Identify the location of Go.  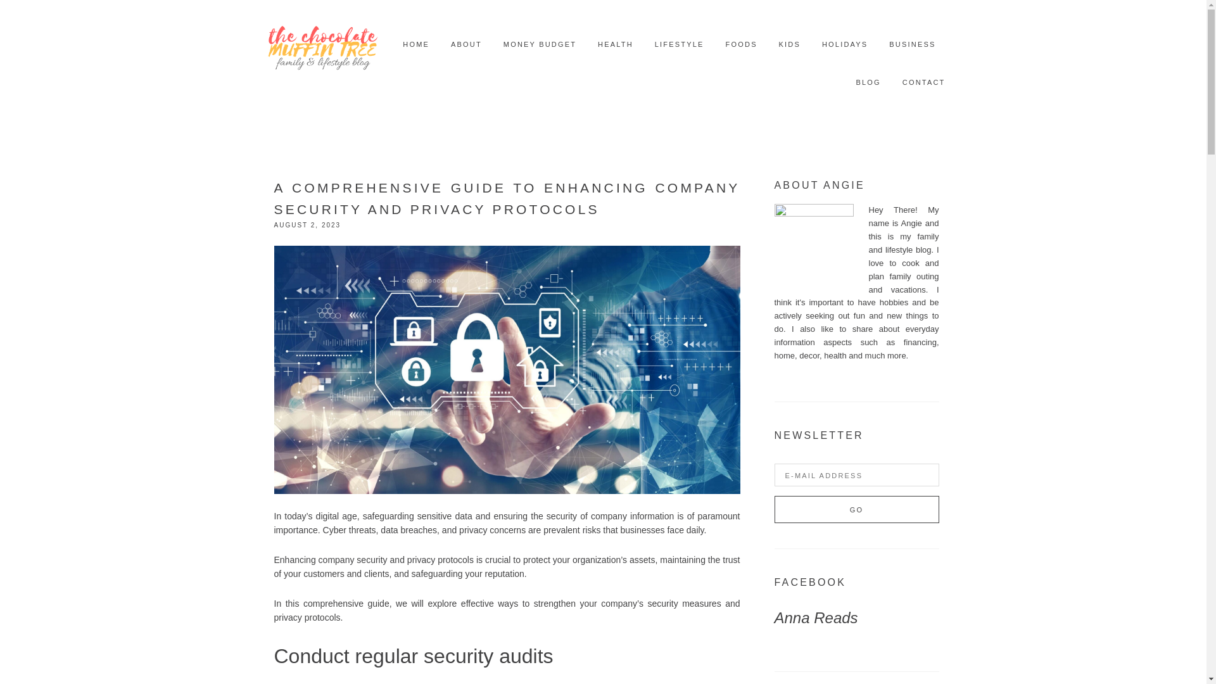
(856, 509).